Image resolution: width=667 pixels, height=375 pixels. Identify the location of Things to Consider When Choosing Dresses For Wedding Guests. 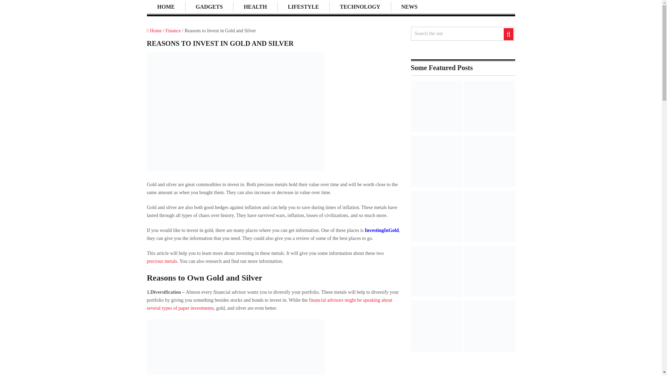
(489, 272).